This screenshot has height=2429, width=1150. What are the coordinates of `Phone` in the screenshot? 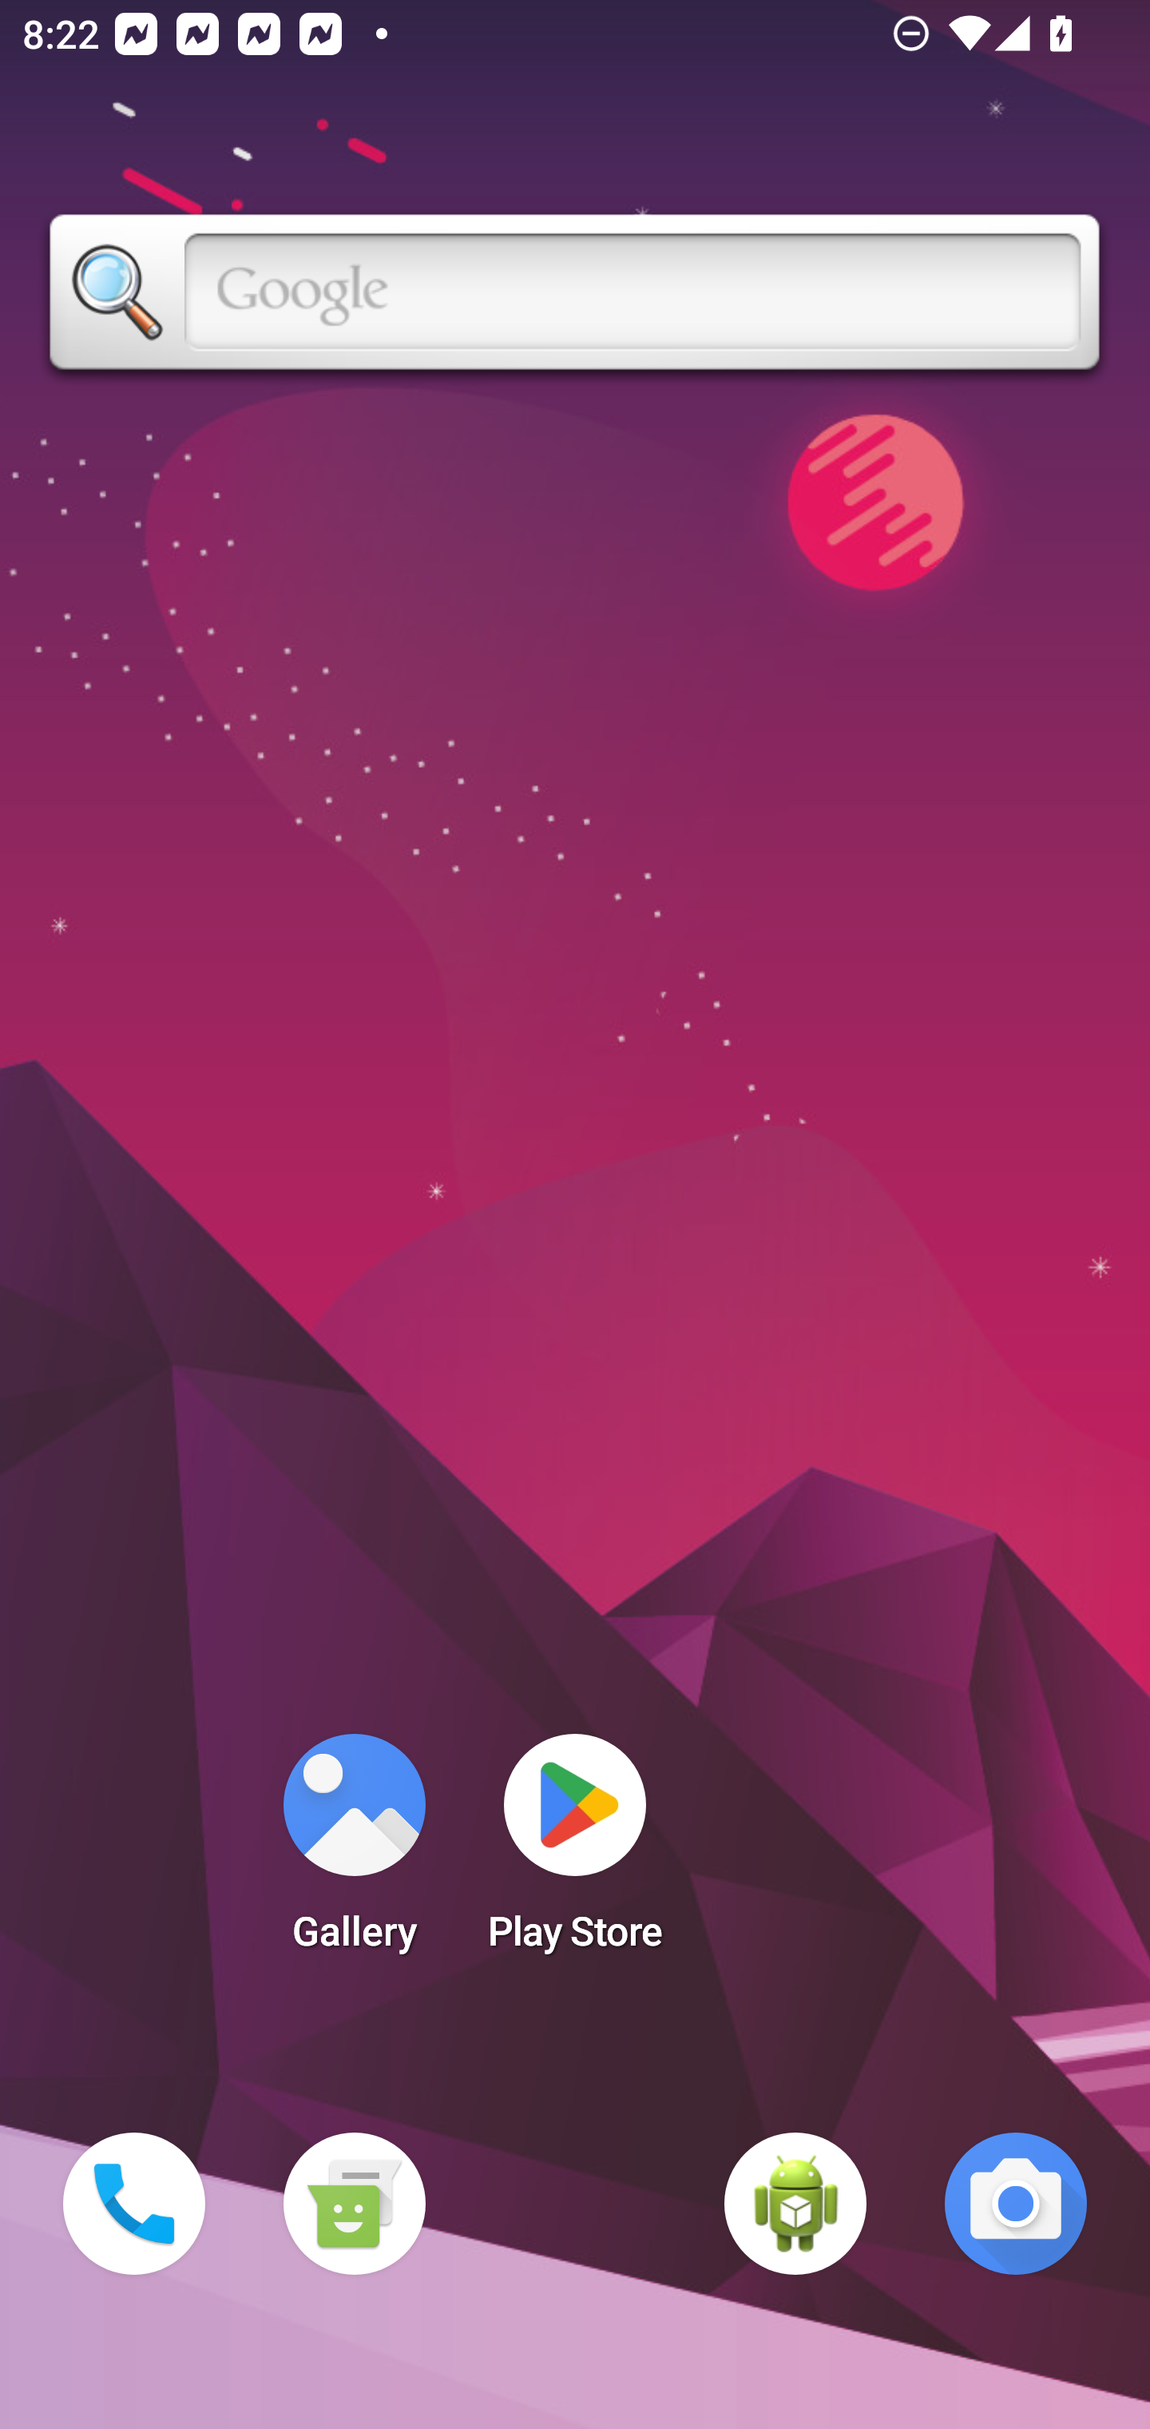 It's located at (134, 2204).